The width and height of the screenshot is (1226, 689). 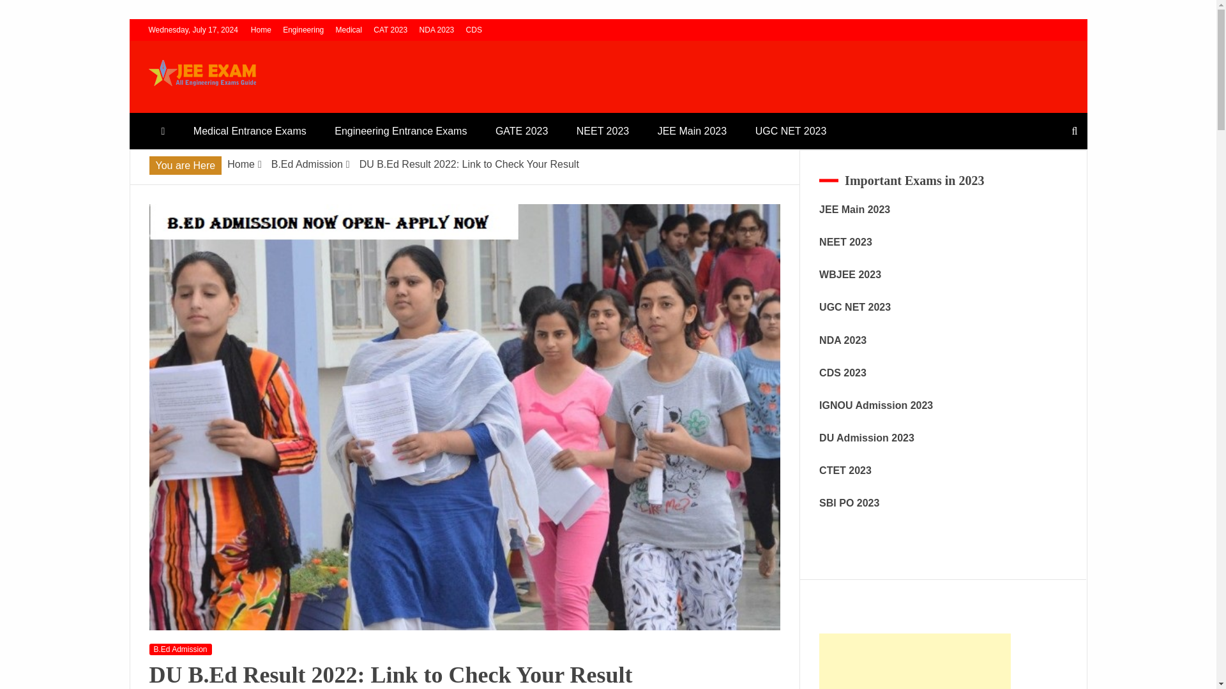 What do you see at coordinates (181, 649) in the screenshot?
I see `B.Ed Admission` at bounding box center [181, 649].